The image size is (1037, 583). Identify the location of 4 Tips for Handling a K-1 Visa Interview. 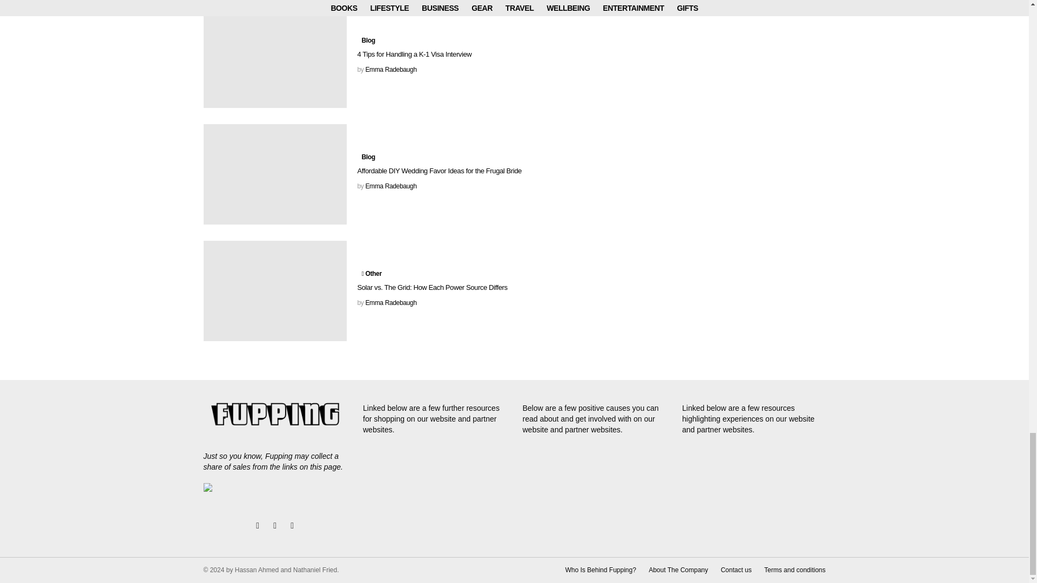
(274, 57).